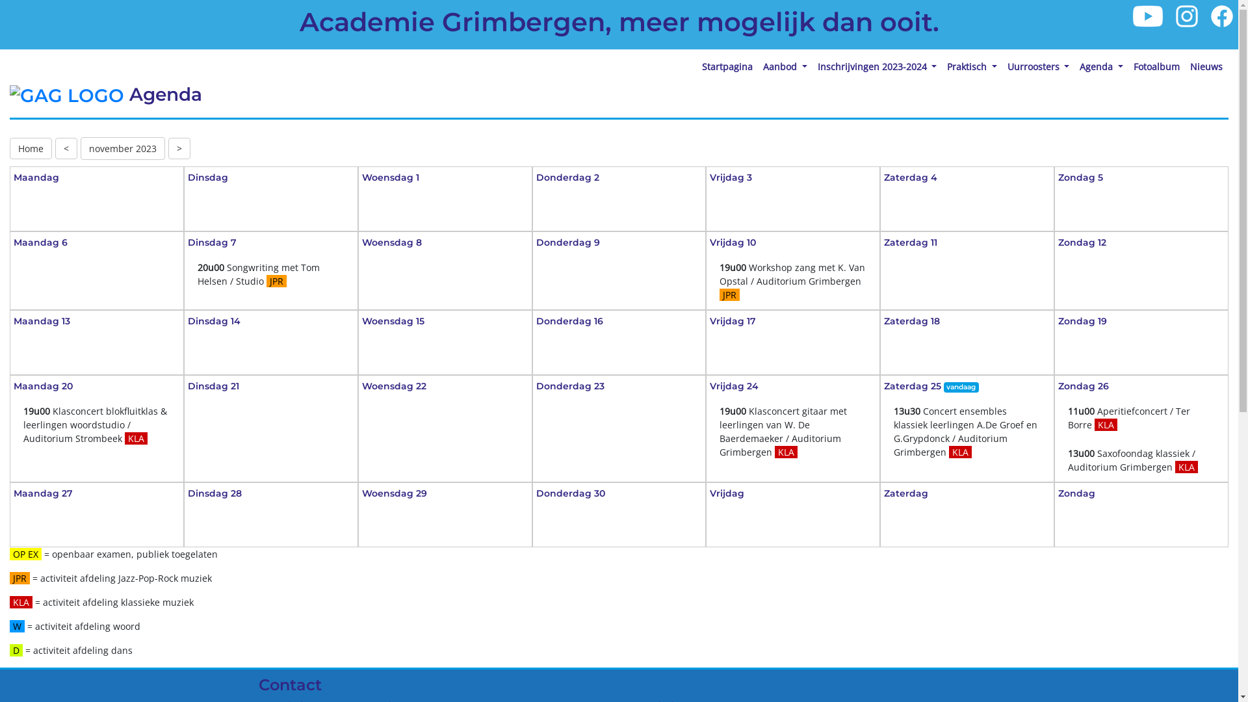 Image resolution: width=1248 pixels, height=702 pixels. I want to click on >, so click(179, 148).